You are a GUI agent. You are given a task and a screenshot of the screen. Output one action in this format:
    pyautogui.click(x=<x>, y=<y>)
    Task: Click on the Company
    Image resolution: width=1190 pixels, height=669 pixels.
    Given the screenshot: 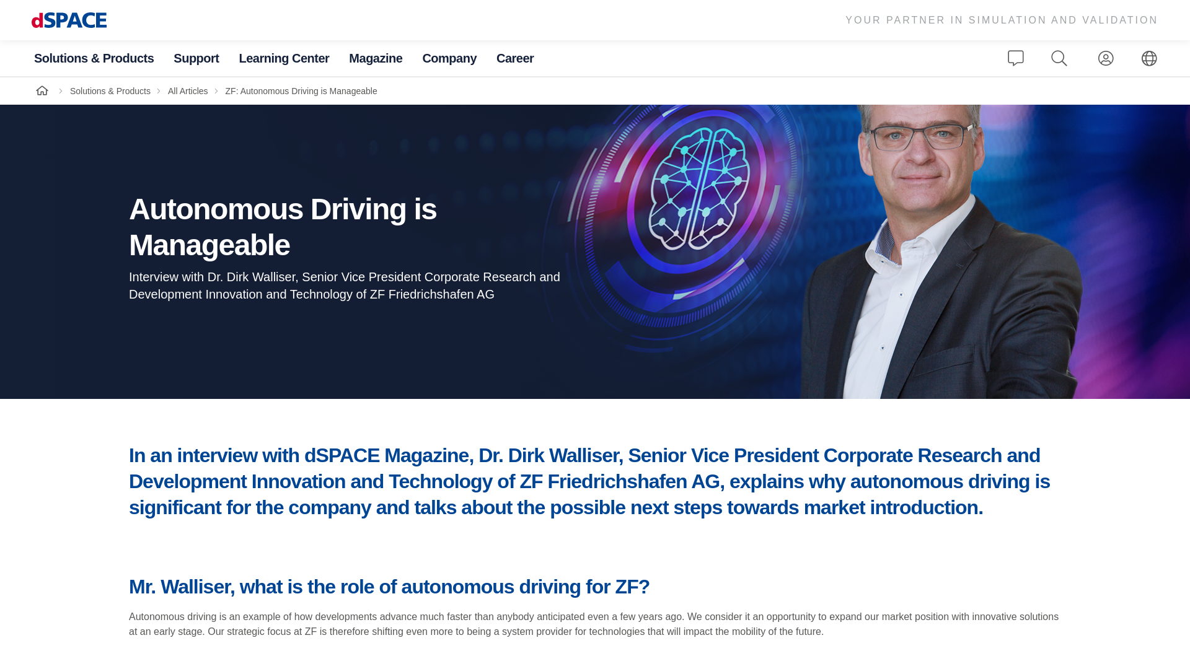 What is the action you would take?
    pyautogui.click(x=449, y=58)
    